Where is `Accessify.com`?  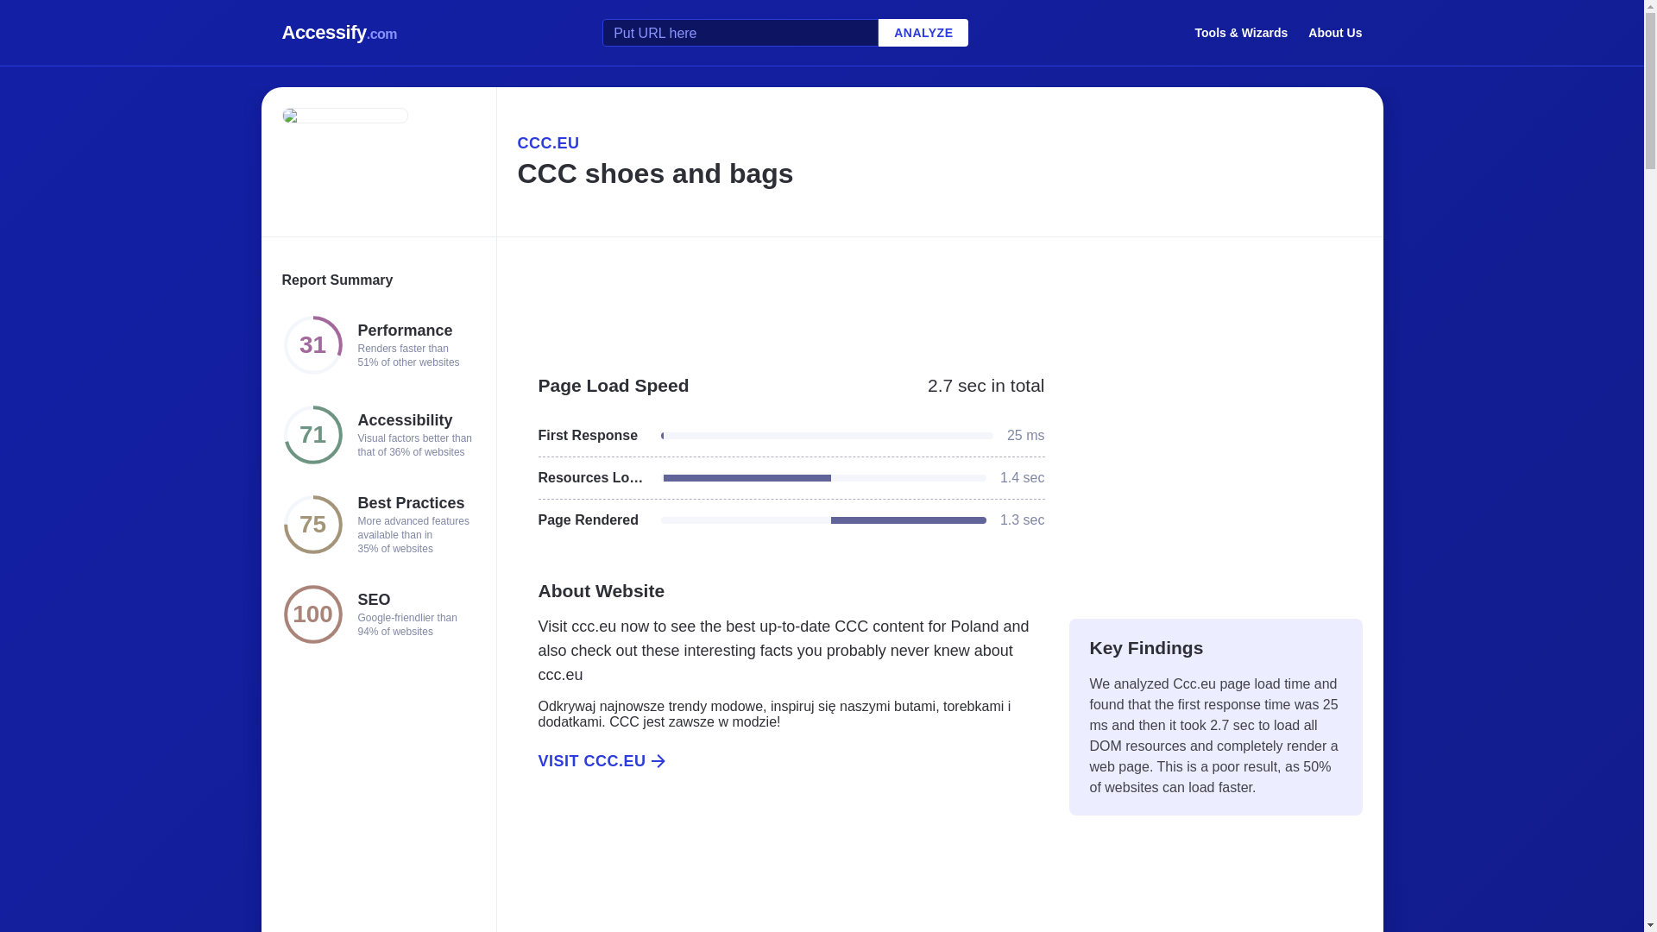 Accessify.com is located at coordinates (339, 33).